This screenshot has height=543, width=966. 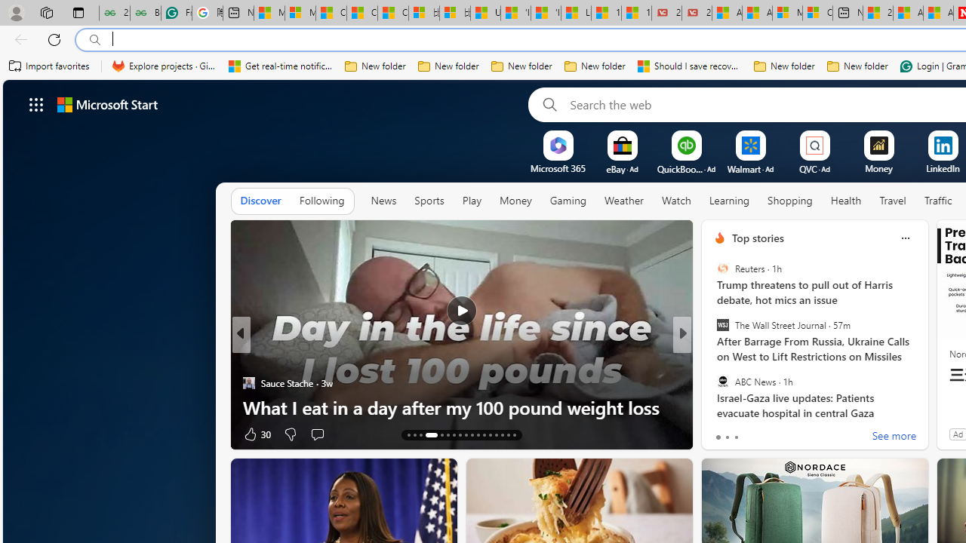 I want to click on Nordace, so click(x=724, y=383).